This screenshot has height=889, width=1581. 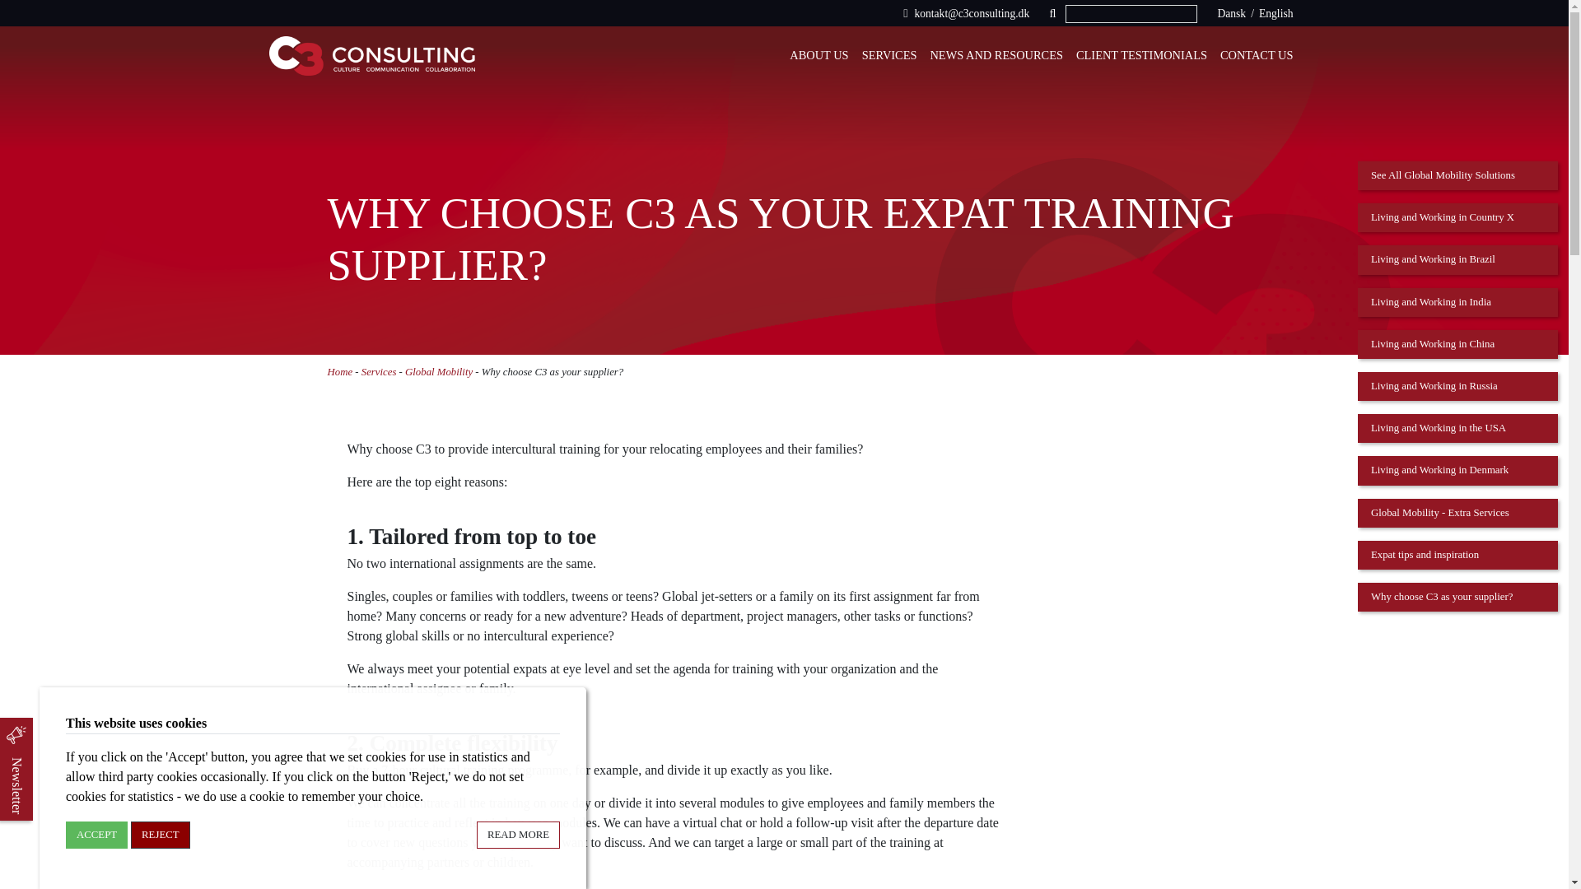 I want to click on SERVICES, so click(x=889, y=56).